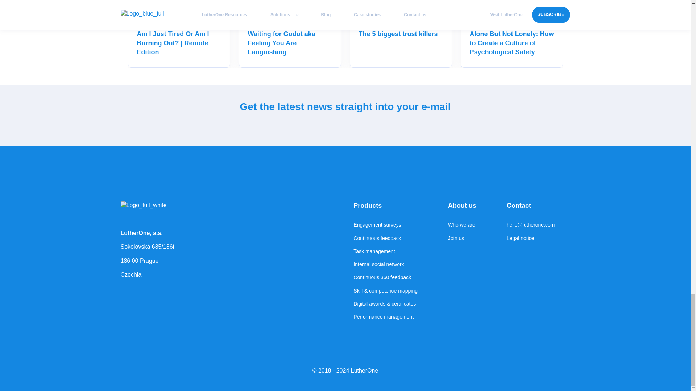 The image size is (696, 391). What do you see at coordinates (386, 238) in the screenshot?
I see `Continuous feedback` at bounding box center [386, 238].